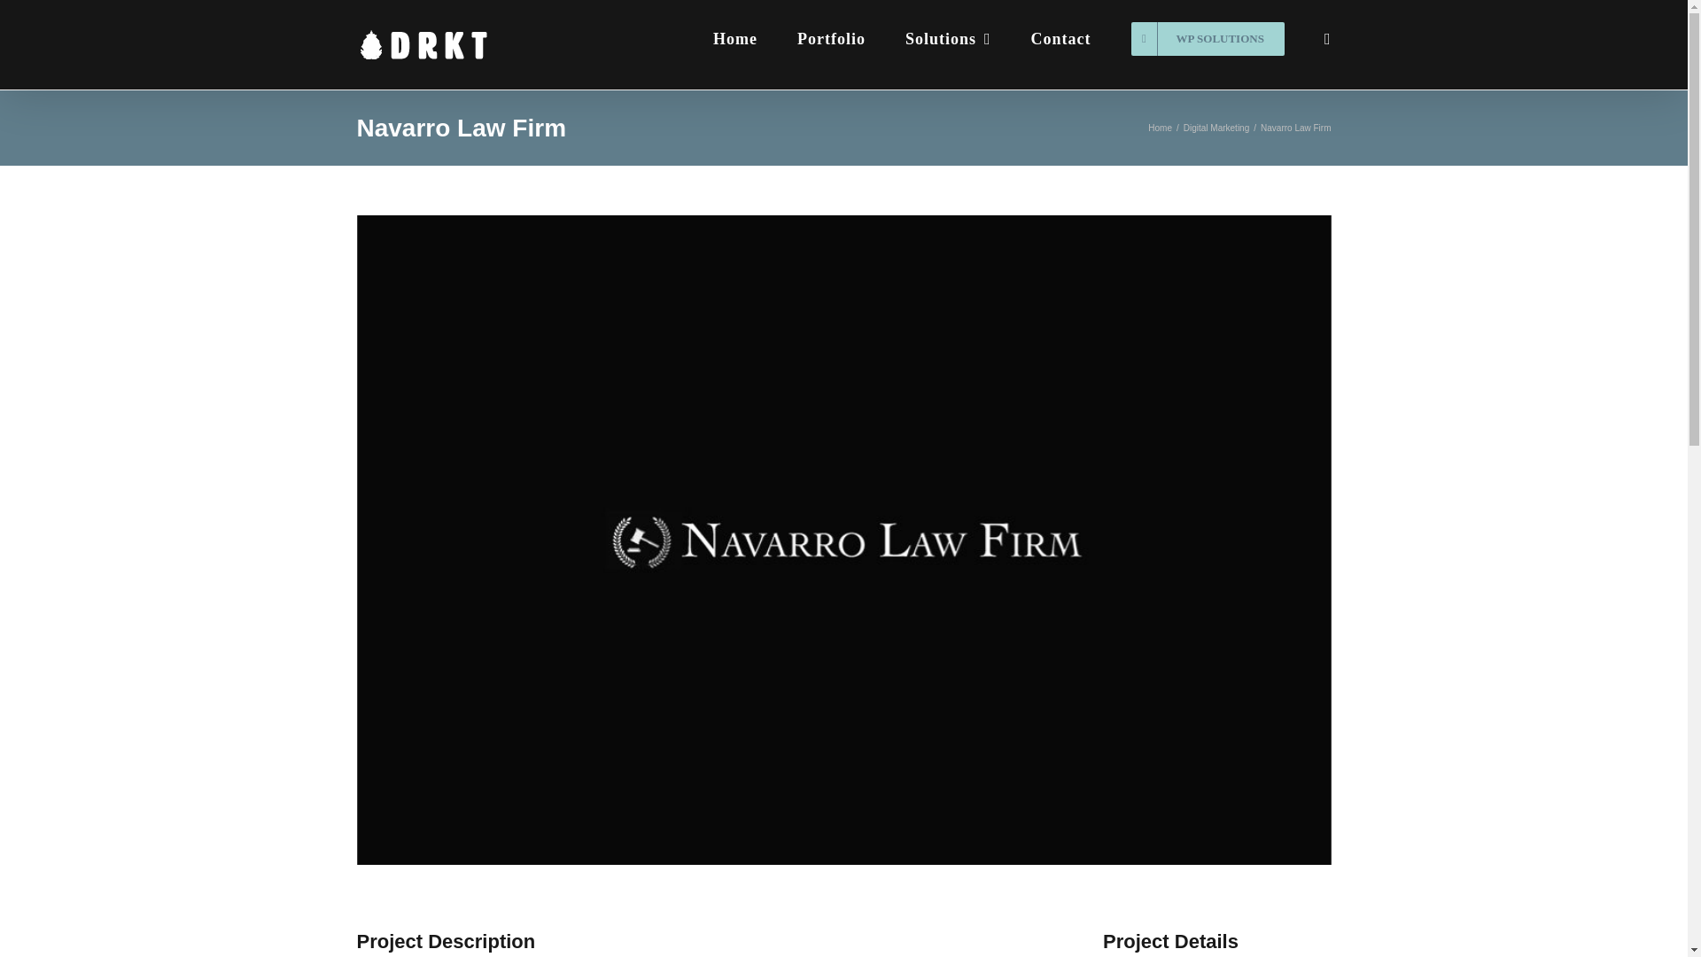 The image size is (1701, 957). I want to click on Digital Marketing, so click(1216, 128).